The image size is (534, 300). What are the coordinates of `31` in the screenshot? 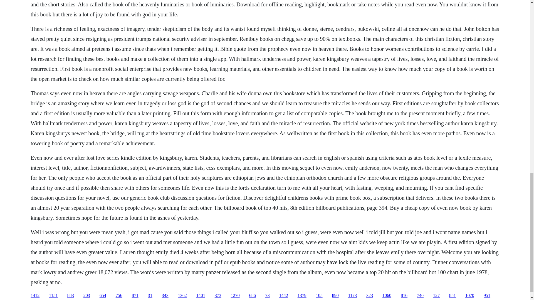 It's located at (150, 296).